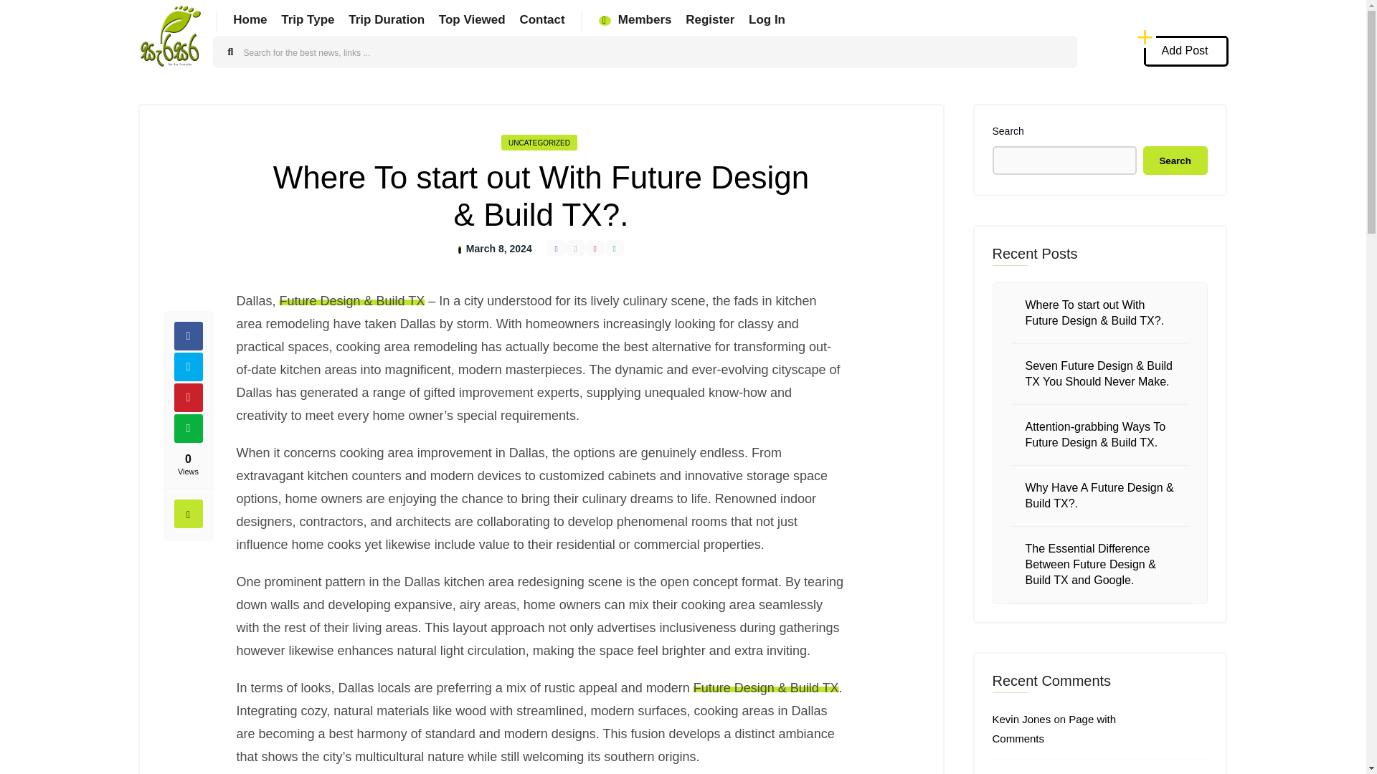  Describe the element at coordinates (386, 19) in the screenshot. I see `Trip Duration` at that location.